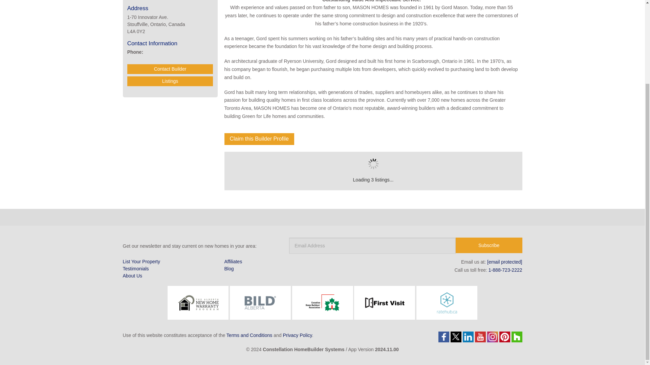 The image size is (650, 365). Describe the element at coordinates (170, 81) in the screenshot. I see `Listings` at that location.